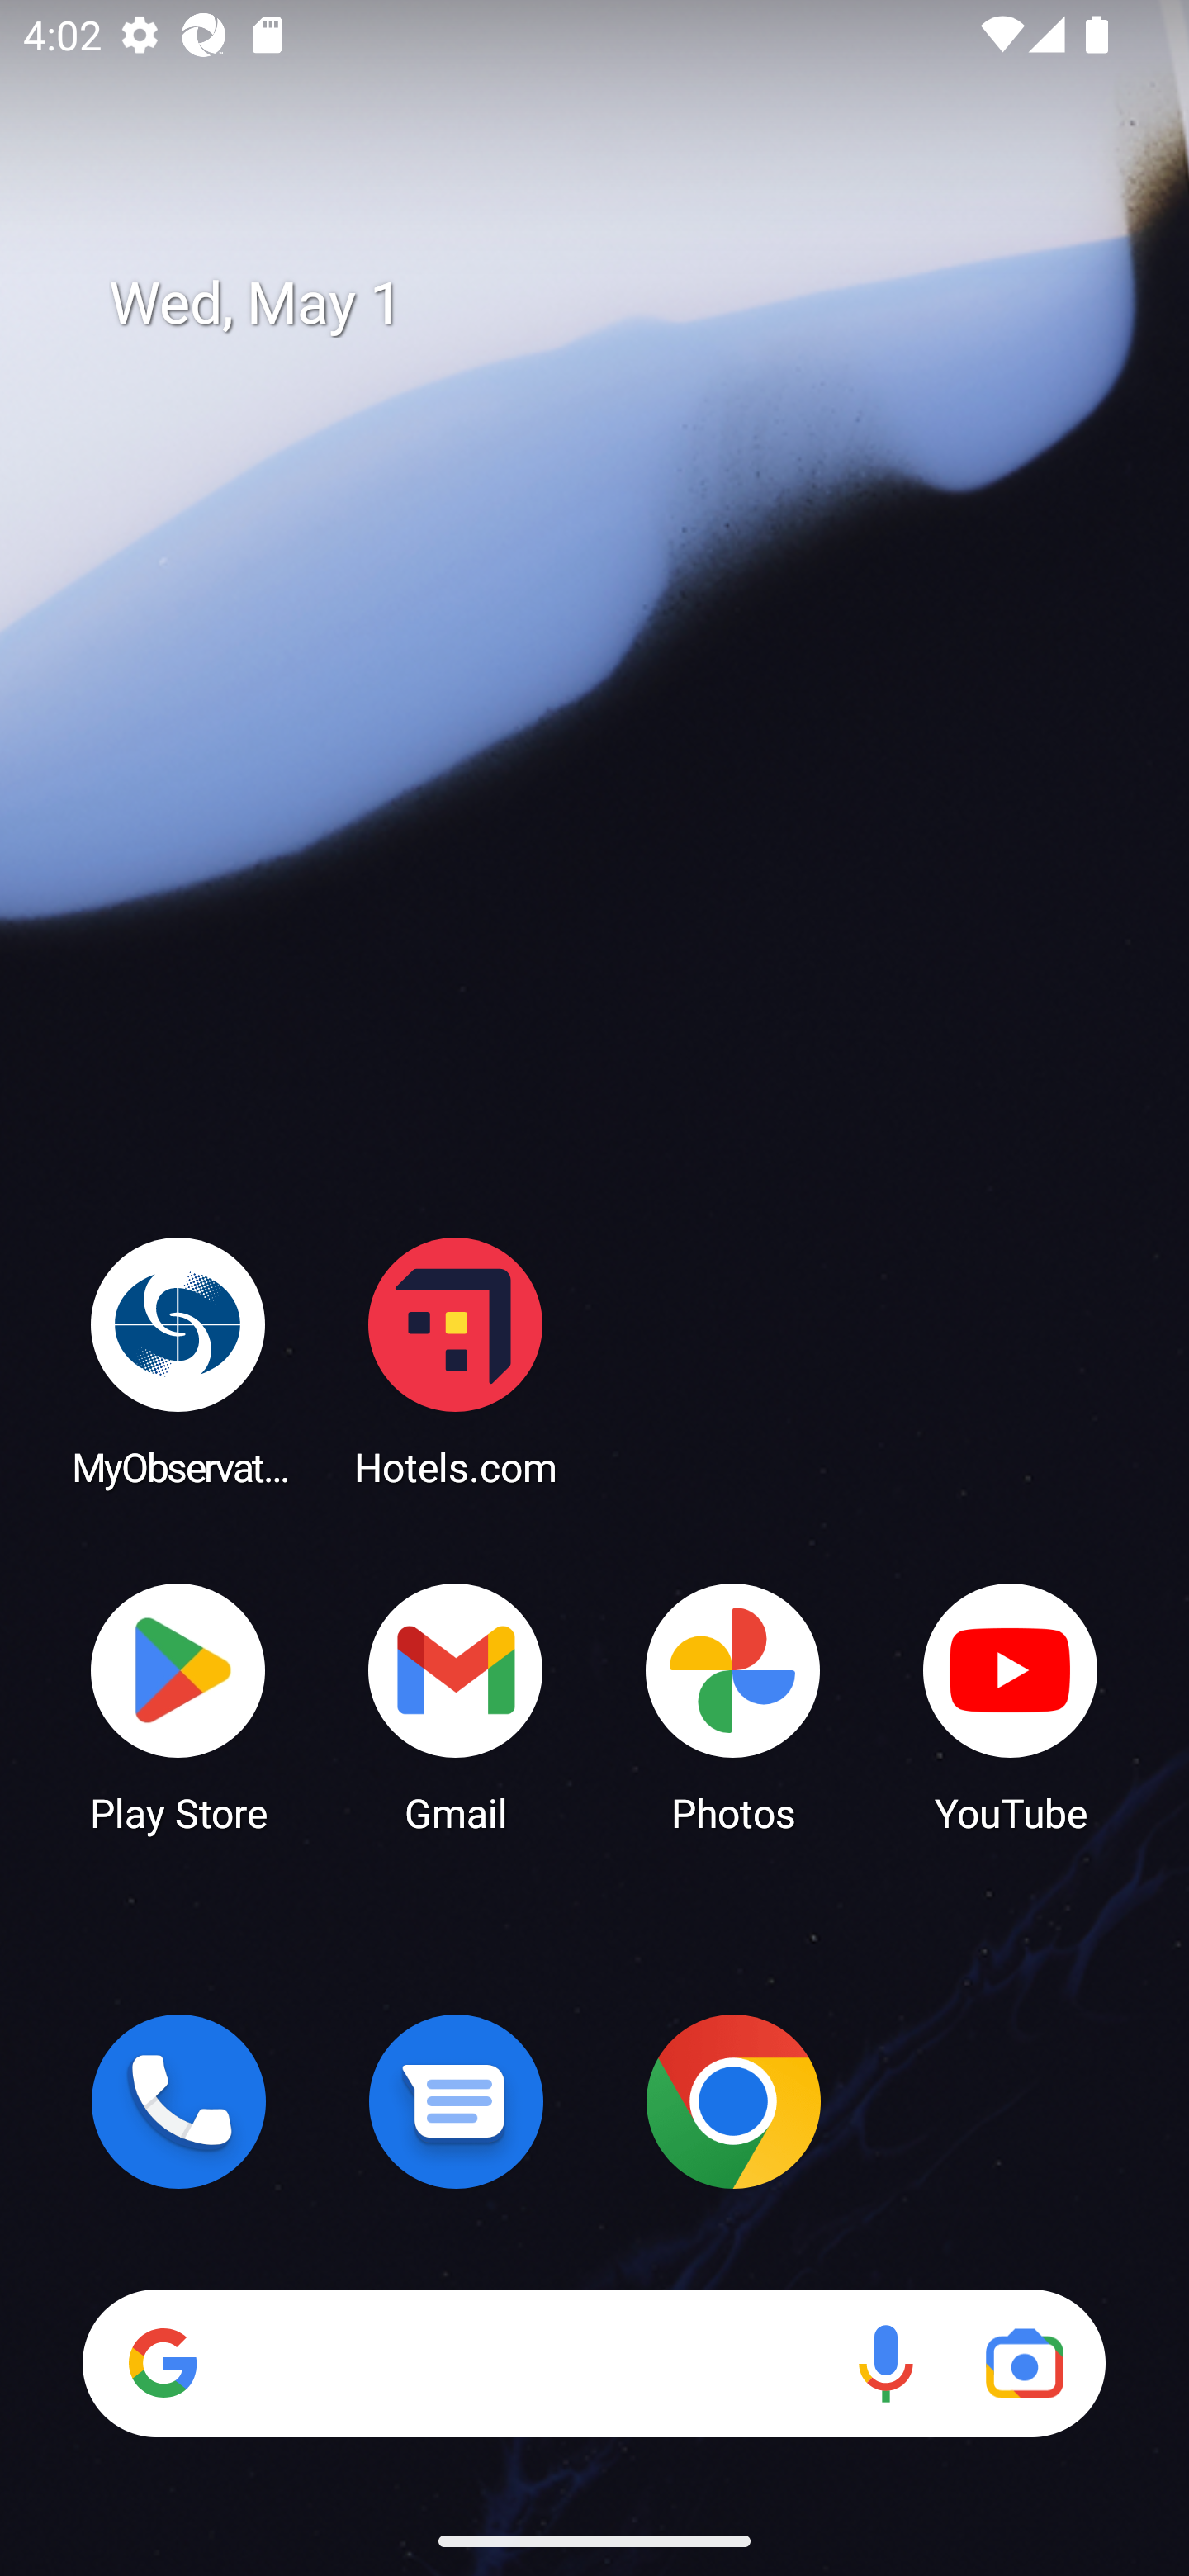 Image resolution: width=1189 pixels, height=2576 pixels. What do you see at coordinates (178, 2101) in the screenshot?
I see `Phone` at bounding box center [178, 2101].